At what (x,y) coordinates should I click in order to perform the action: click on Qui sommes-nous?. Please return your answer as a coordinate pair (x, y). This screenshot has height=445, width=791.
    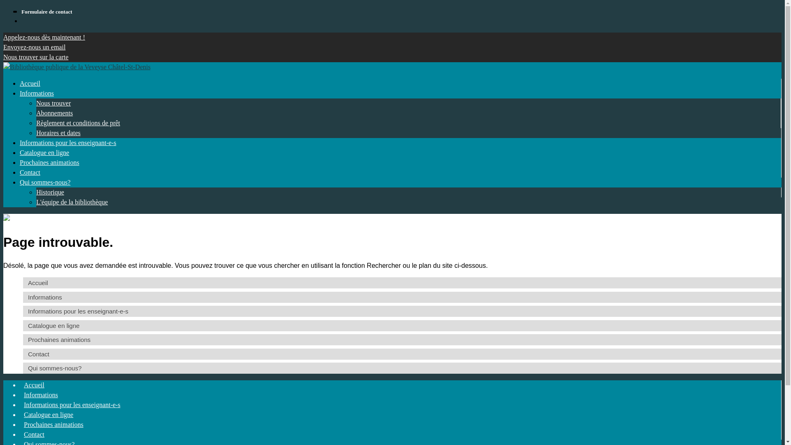
    Looking at the image, I should click on (402, 368).